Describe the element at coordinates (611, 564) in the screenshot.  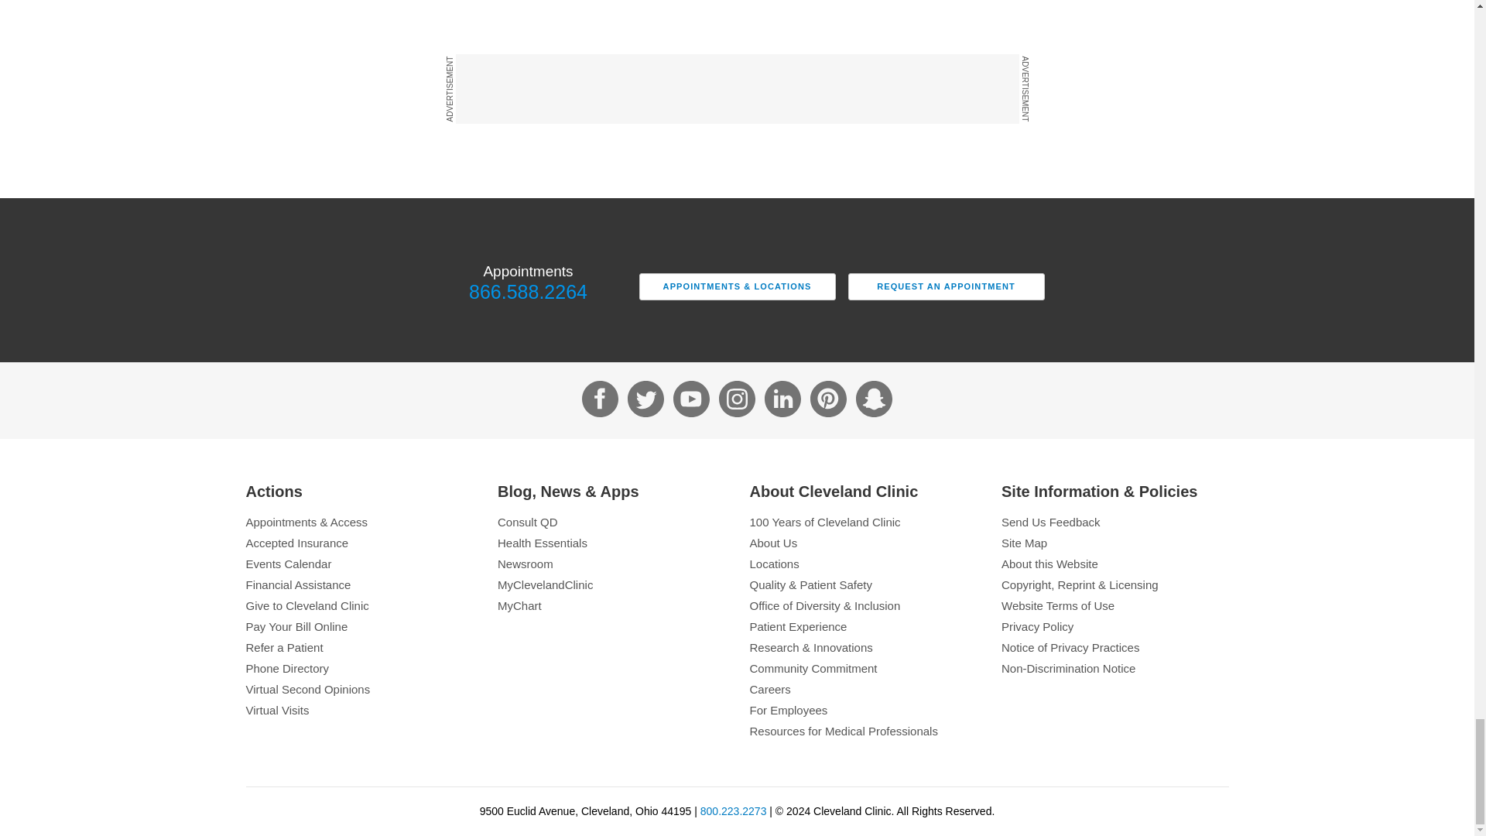
I see `Newsroom` at that location.